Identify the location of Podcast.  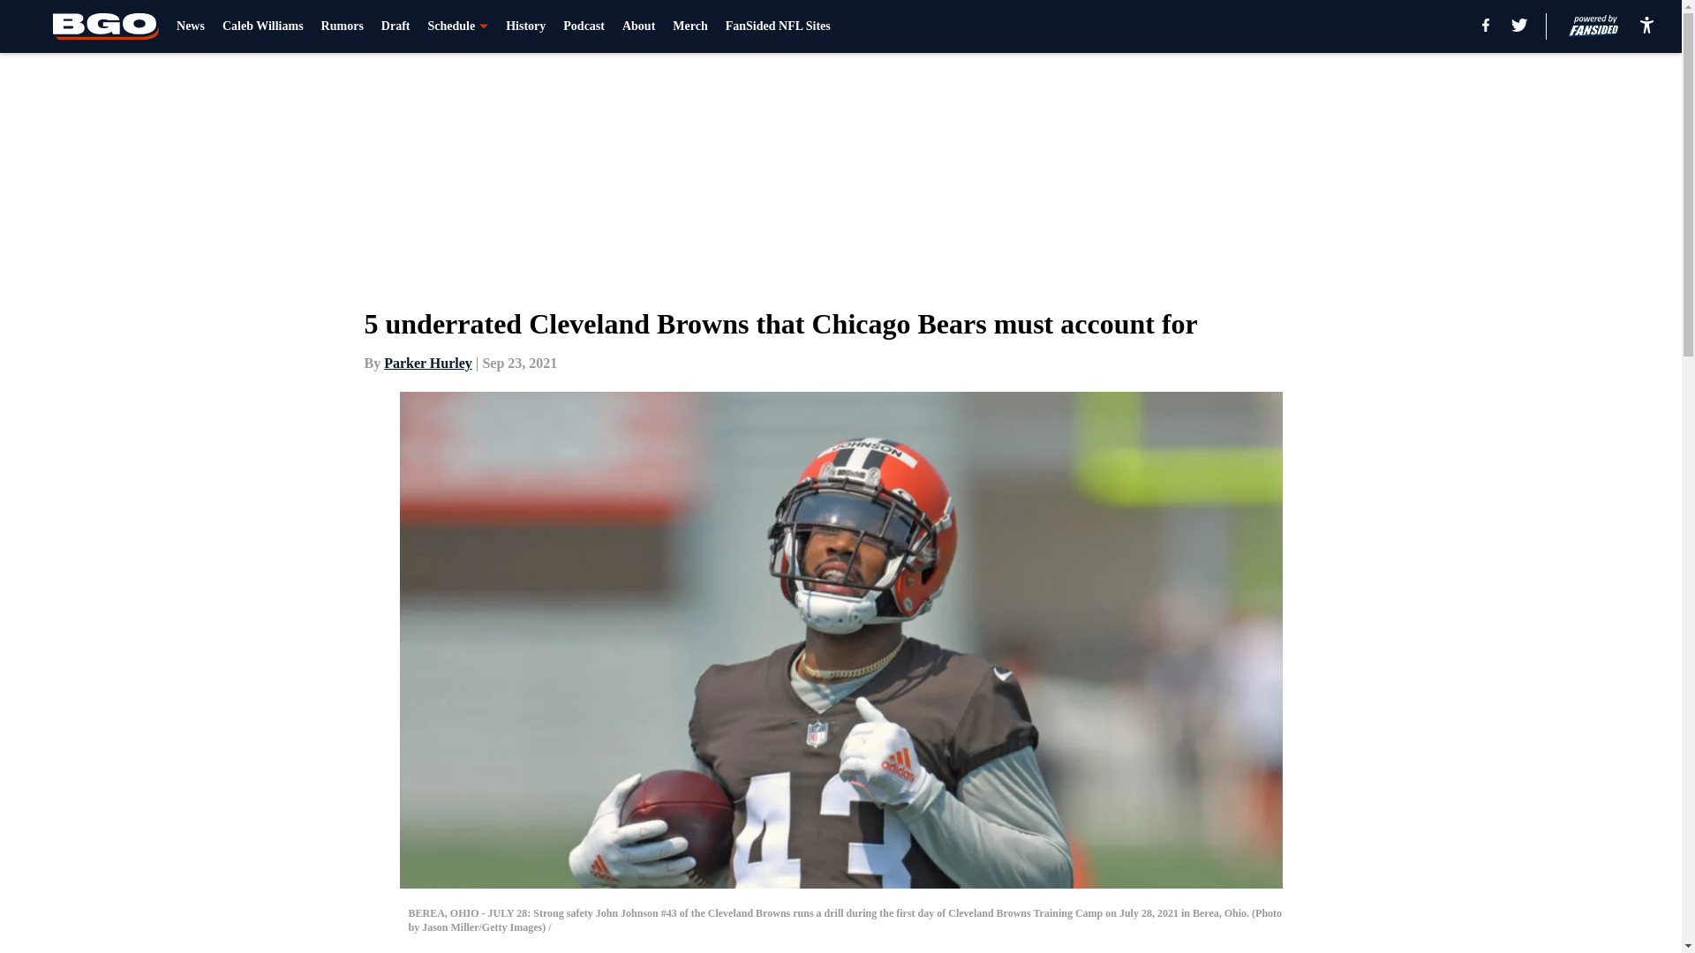
(584, 26).